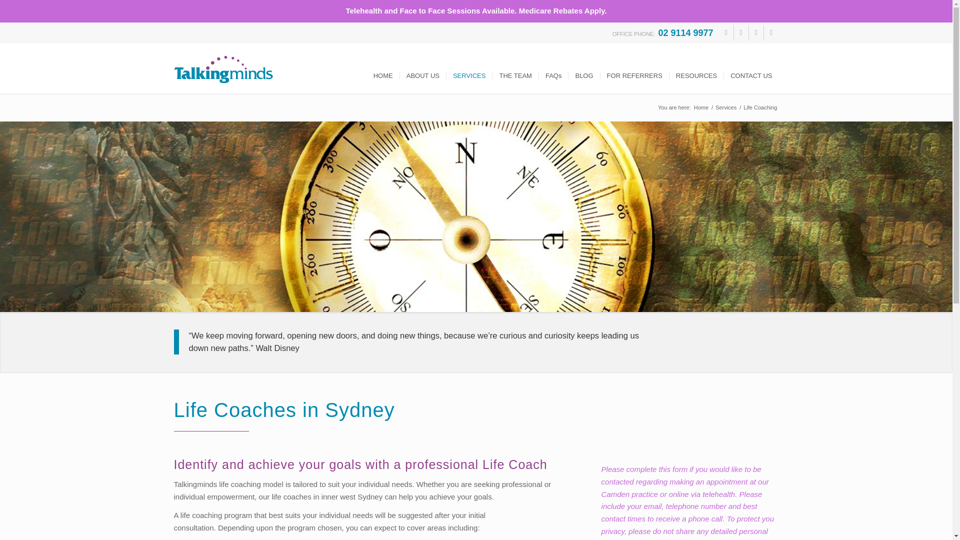 Image resolution: width=960 pixels, height=540 pixels. Describe the element at coordinates (771, 32) in the screenshot. I see `Mail` at that location.